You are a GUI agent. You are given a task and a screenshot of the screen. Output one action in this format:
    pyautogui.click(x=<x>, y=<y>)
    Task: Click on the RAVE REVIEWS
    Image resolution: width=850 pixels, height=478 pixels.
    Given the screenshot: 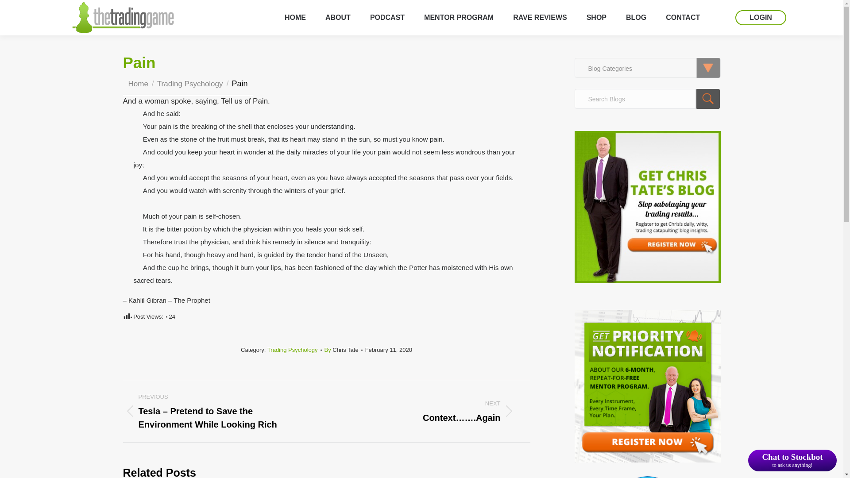 What is the action you would take?
    pyautogui.click(x=540, y=18)
    